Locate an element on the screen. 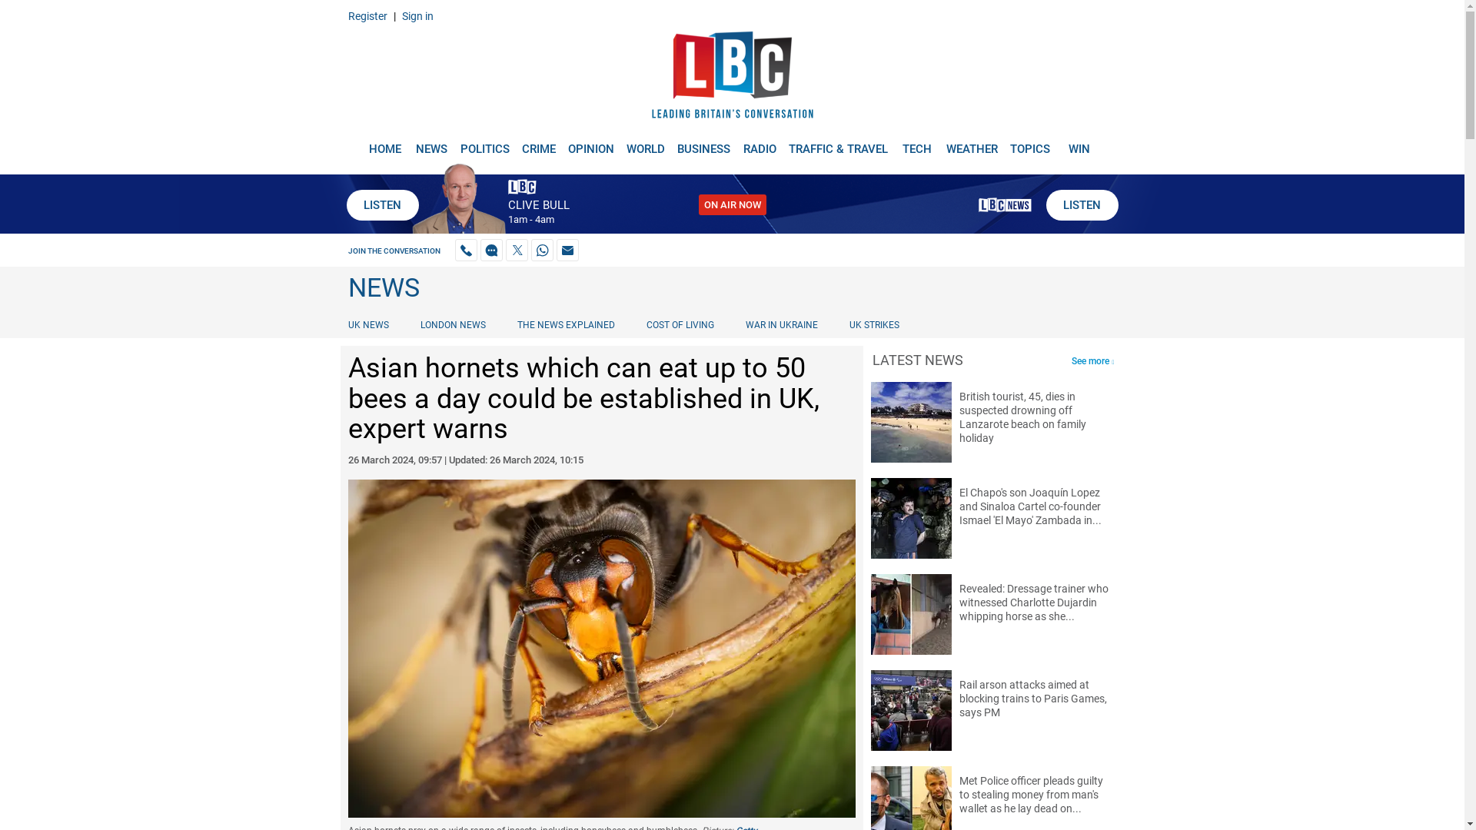 The width and height of the screenshot is (1476, 830). LBC is located at coordinates (732, 78).